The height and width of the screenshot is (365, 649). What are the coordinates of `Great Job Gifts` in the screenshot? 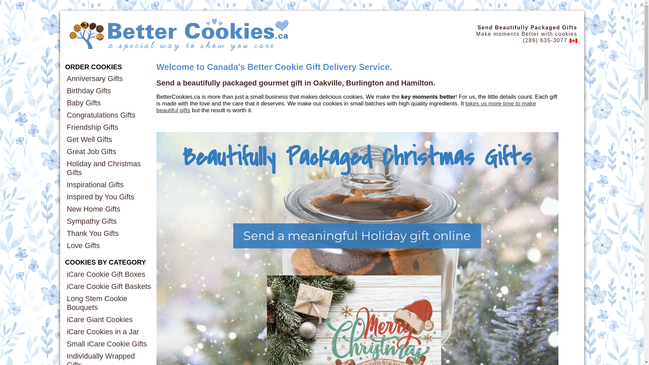 It's located at (109, 152).